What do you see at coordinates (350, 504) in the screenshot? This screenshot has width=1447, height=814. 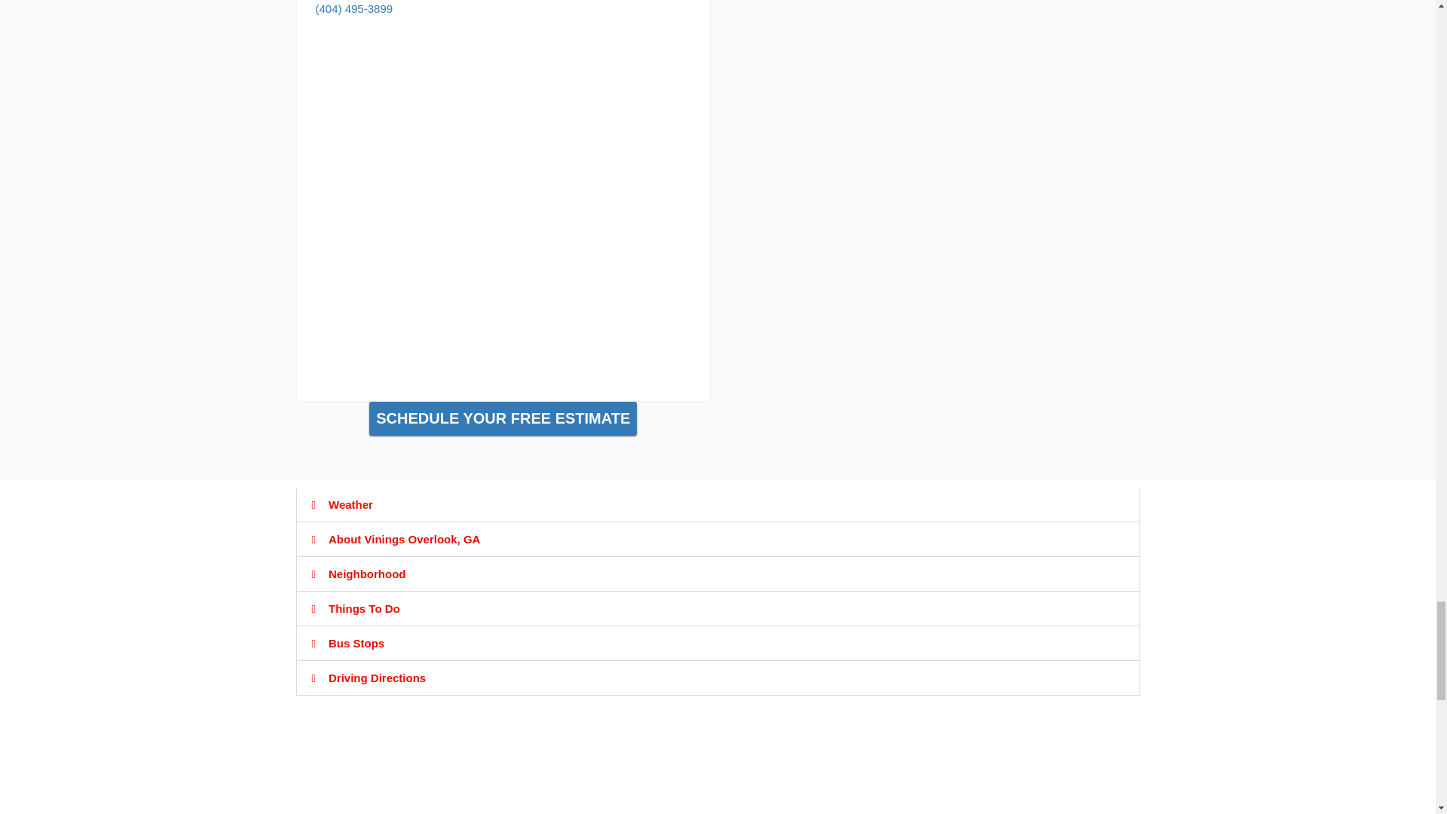 I see `Weather` at bounding box center [350, 504].